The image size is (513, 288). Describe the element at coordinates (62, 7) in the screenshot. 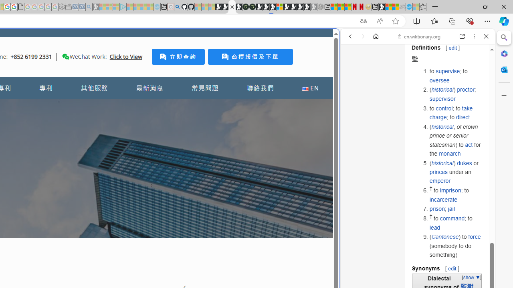

I see `Settings - Sleeping` at that location.